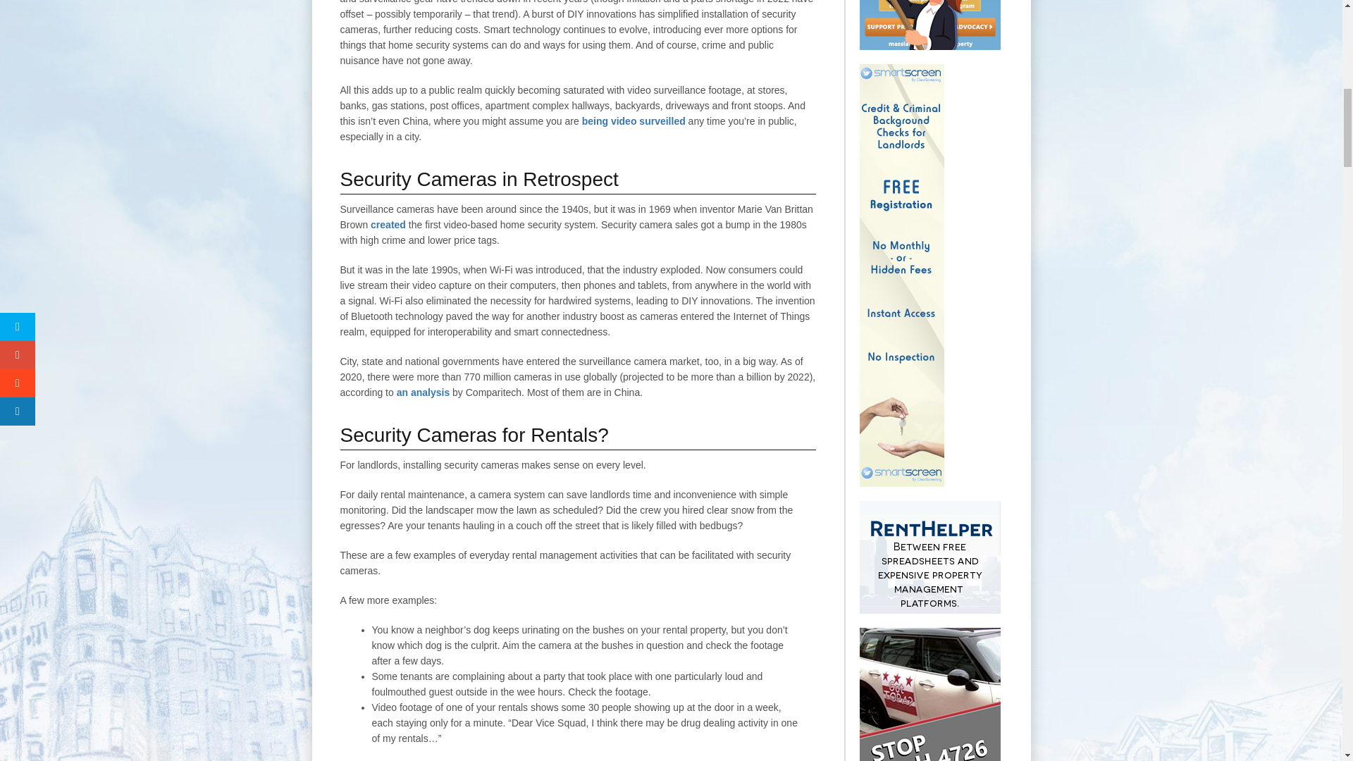 This screenshot has width=1353, height=761. I want to click on created, so click(388, 225).